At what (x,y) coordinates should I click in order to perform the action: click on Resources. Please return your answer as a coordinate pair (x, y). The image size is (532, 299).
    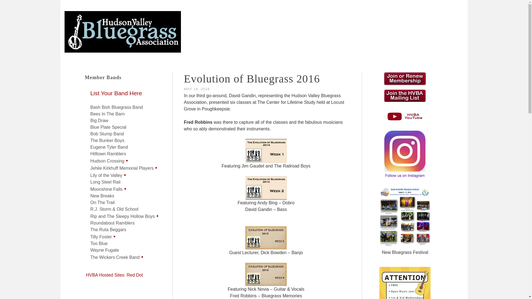
    Looking at the image, I should click on (310, 72).